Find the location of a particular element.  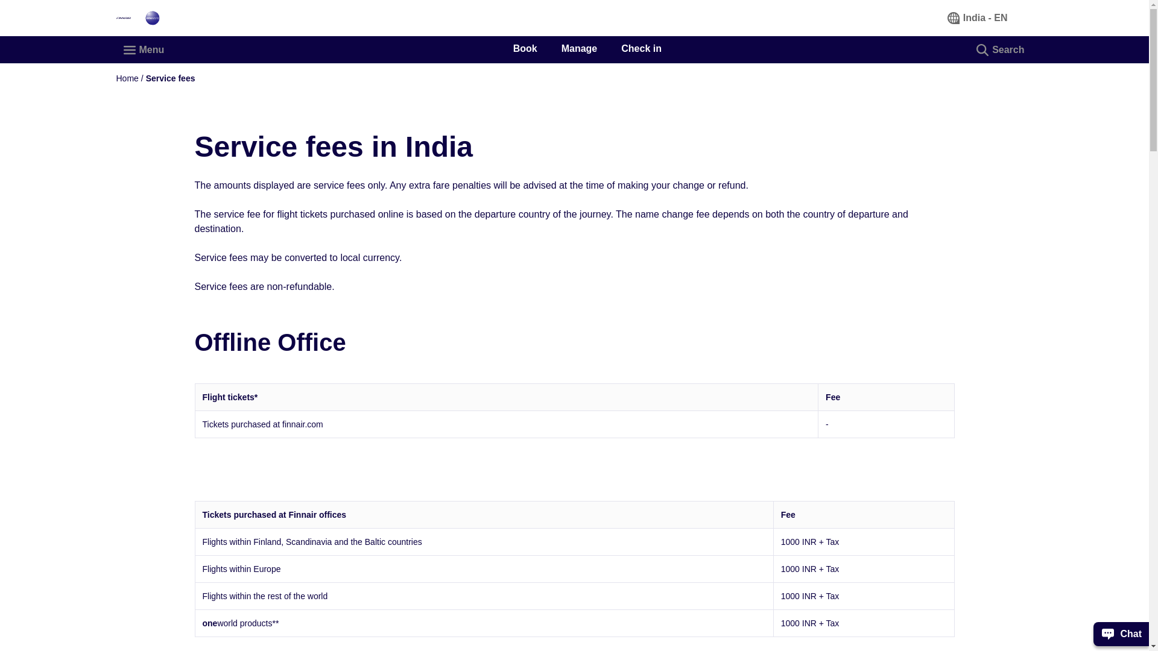

Search is located at coordinates (1001, 49).